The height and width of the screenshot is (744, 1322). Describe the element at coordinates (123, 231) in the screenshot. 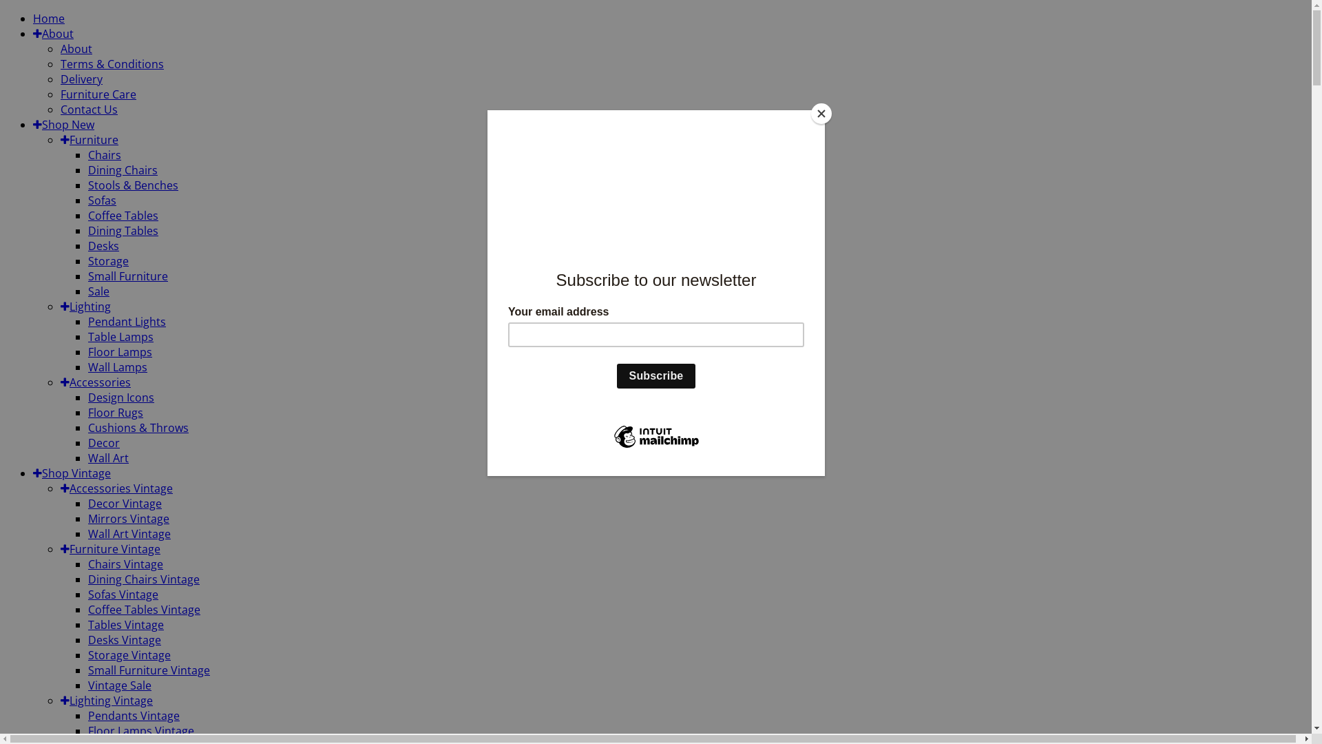

I see `Dining Tables` at that location.